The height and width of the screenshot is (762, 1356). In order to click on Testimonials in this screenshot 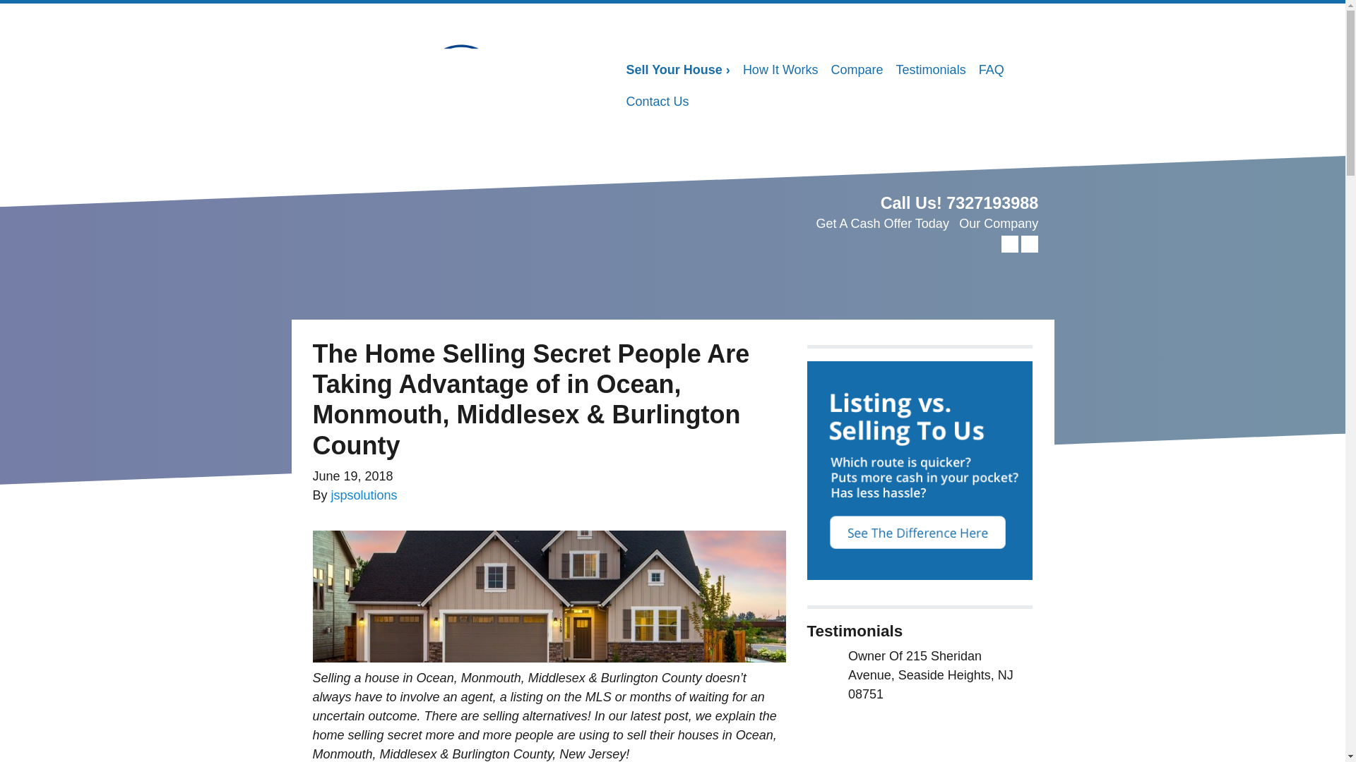, I will do `click(931, 70)`.